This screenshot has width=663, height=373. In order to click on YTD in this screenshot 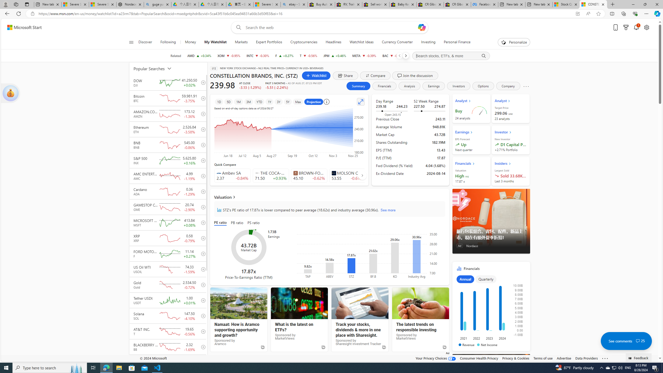, I will do `click(259, 102)`.